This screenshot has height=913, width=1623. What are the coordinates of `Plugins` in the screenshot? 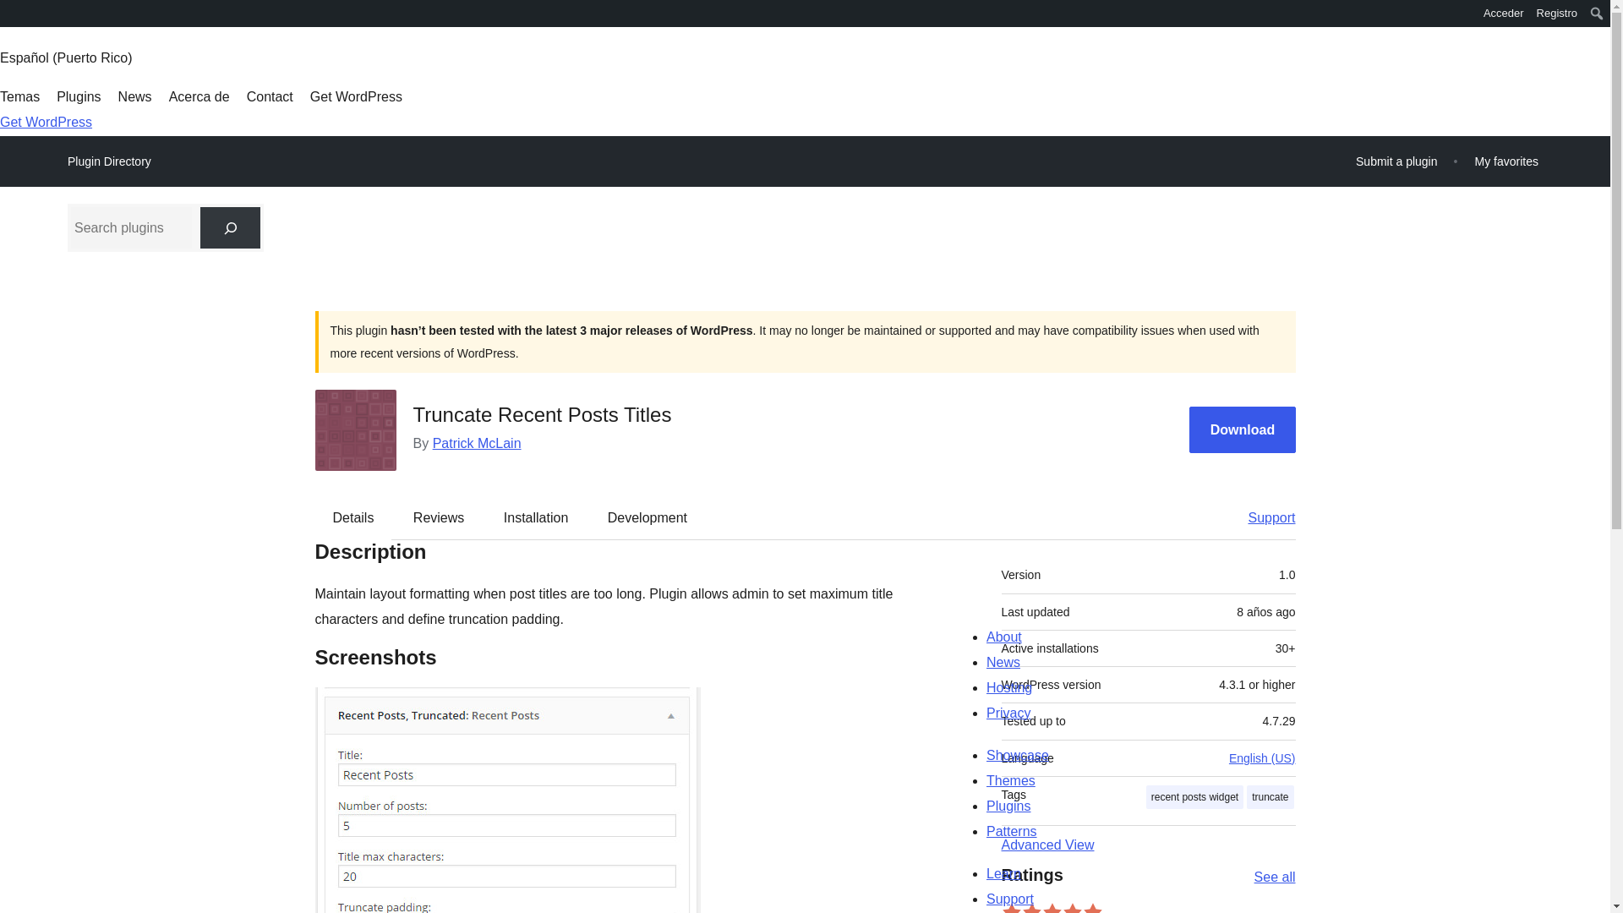 It's located at (79, 96).